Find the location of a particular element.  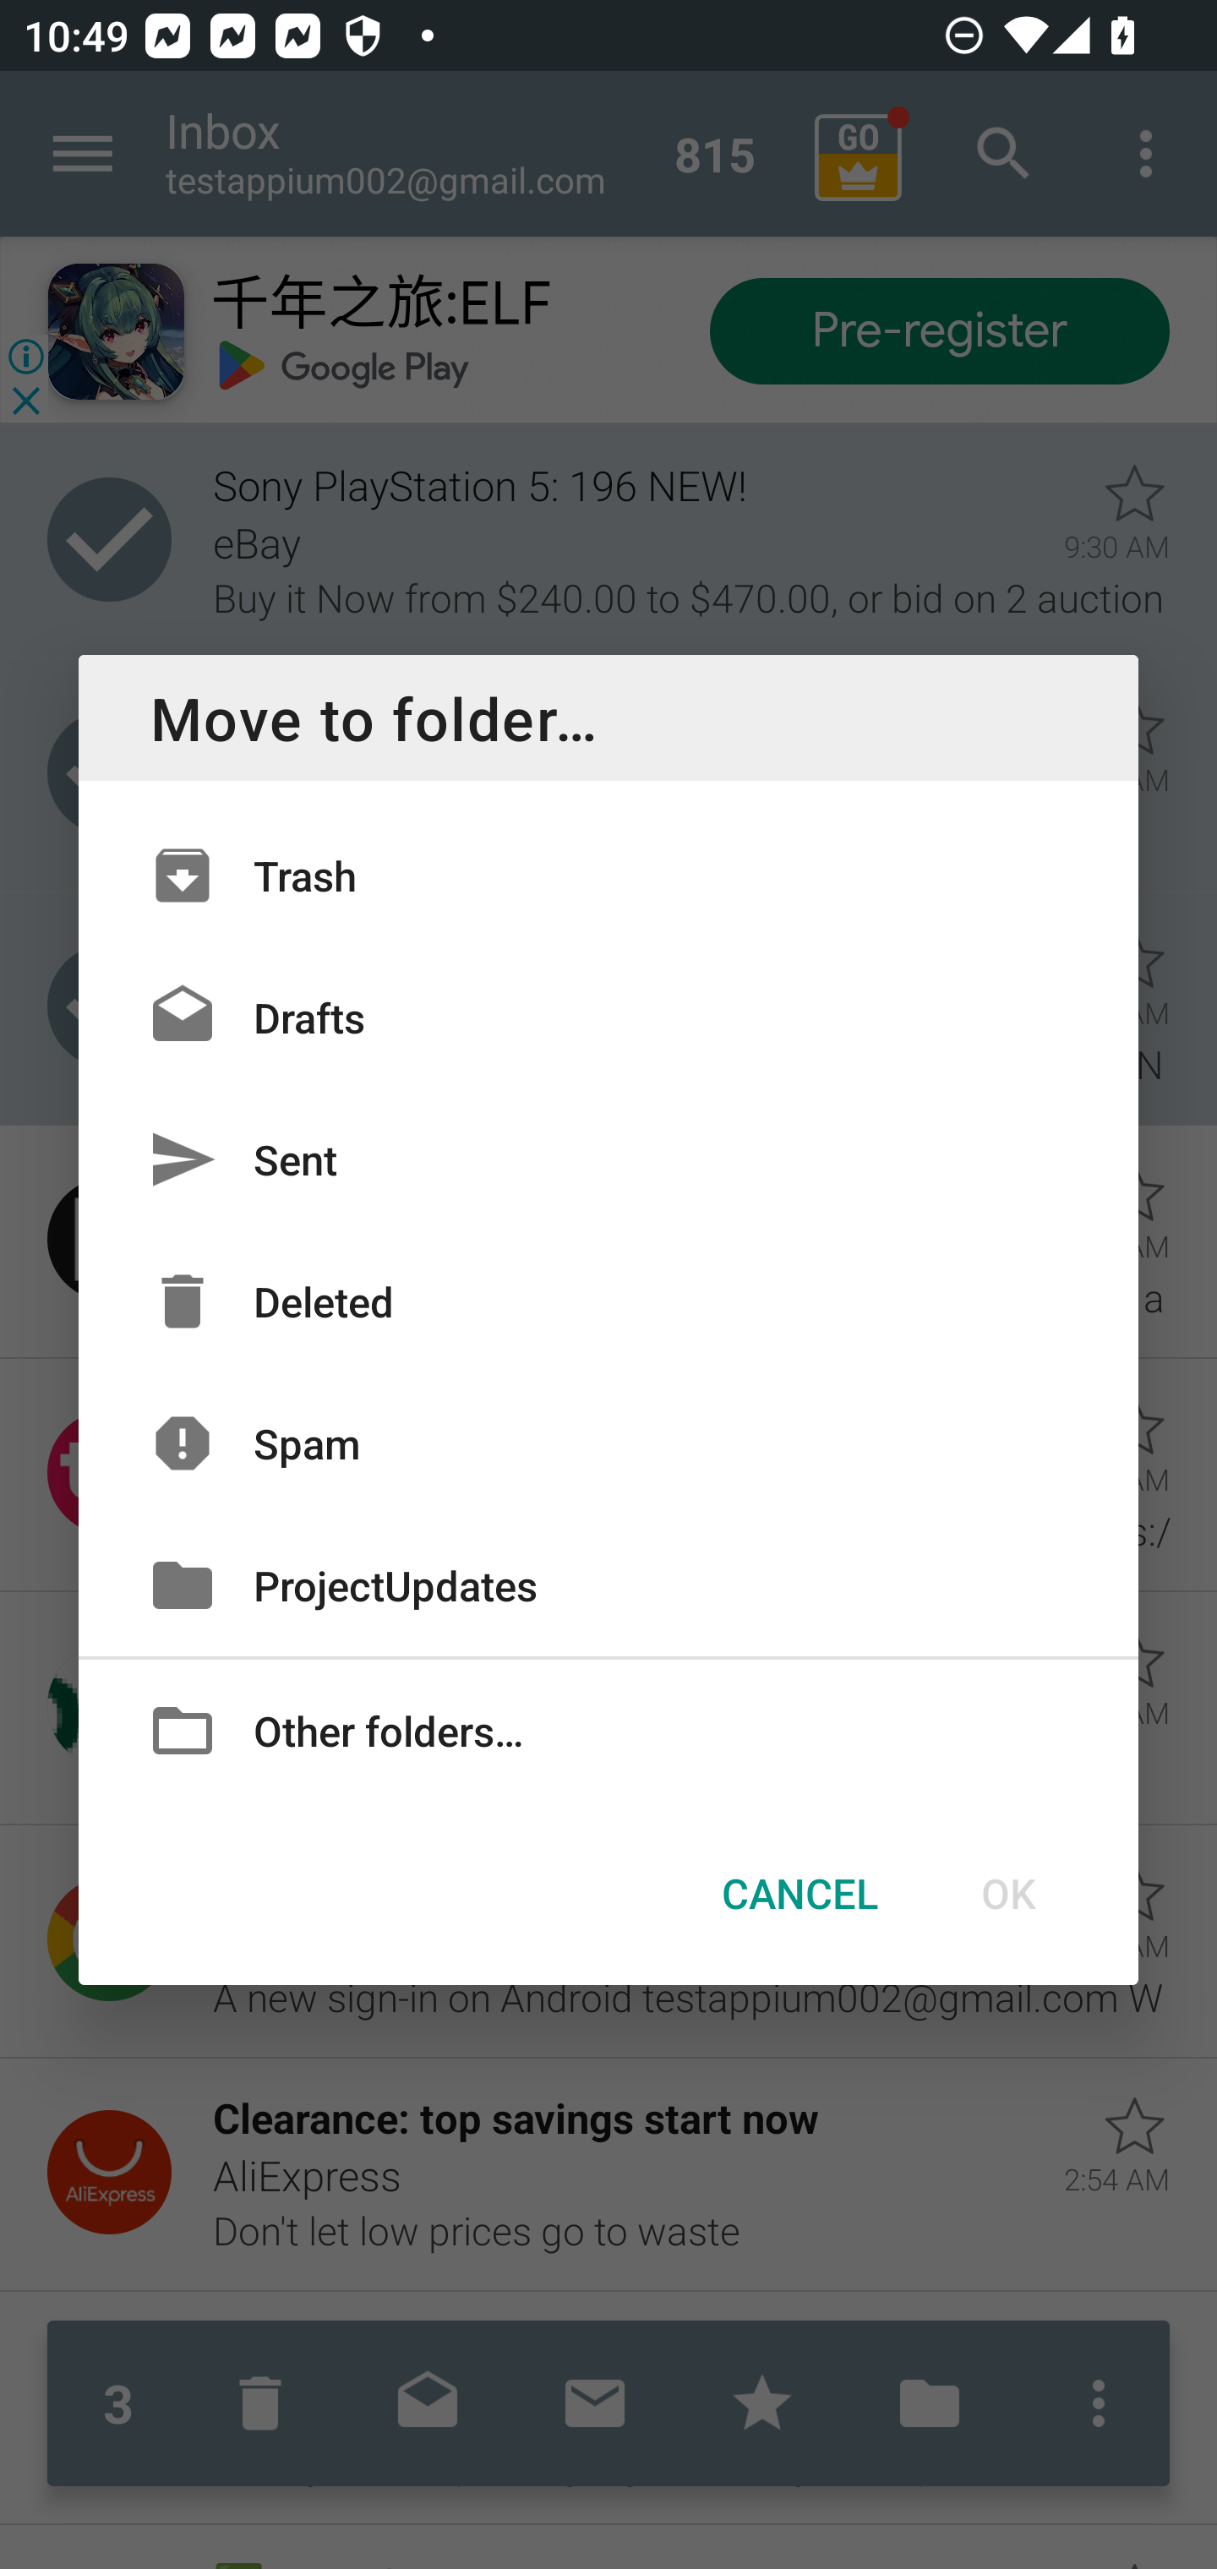

CANCEL is located at coordinates (800, 1893).